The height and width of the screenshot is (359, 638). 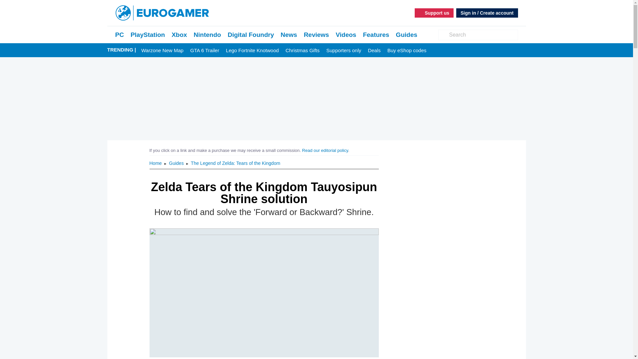 What do you see at coordinates (407, 51) in the screenshot?
I see `Buy eShop codes` at bounding box center [407, 51].